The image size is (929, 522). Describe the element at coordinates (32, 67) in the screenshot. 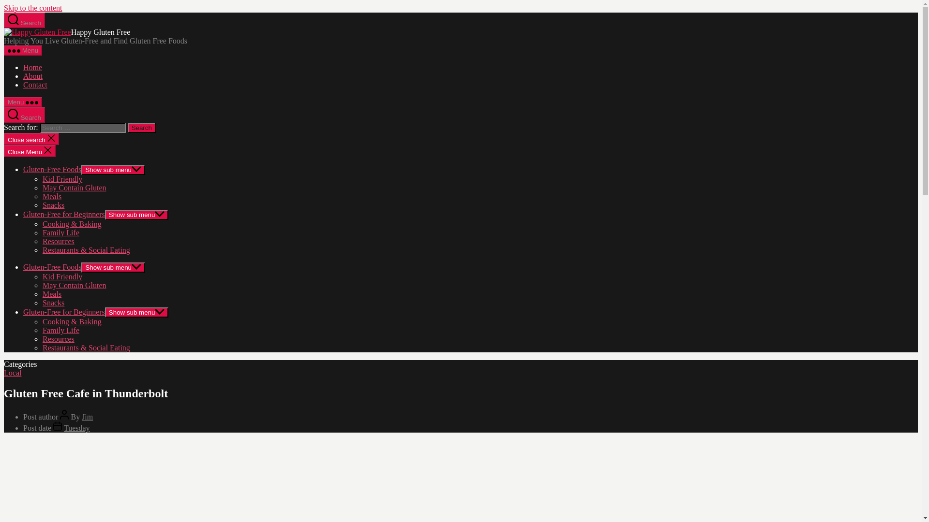

I see `Home` at that location.